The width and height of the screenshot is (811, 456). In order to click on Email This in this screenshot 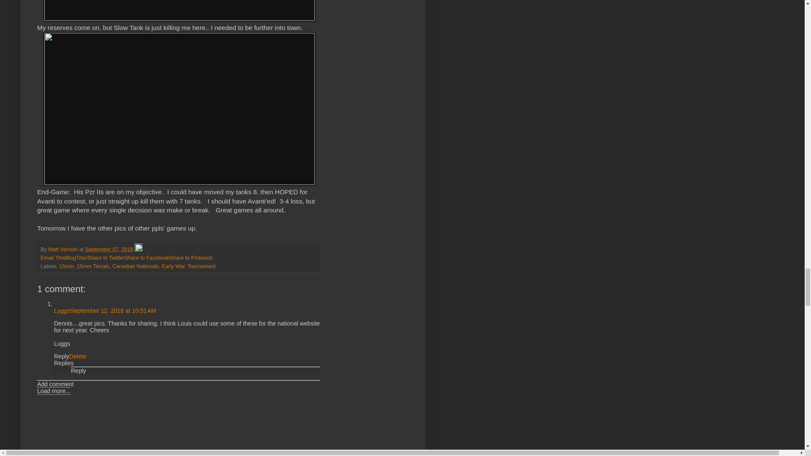, I will do `click(53, 258)`.